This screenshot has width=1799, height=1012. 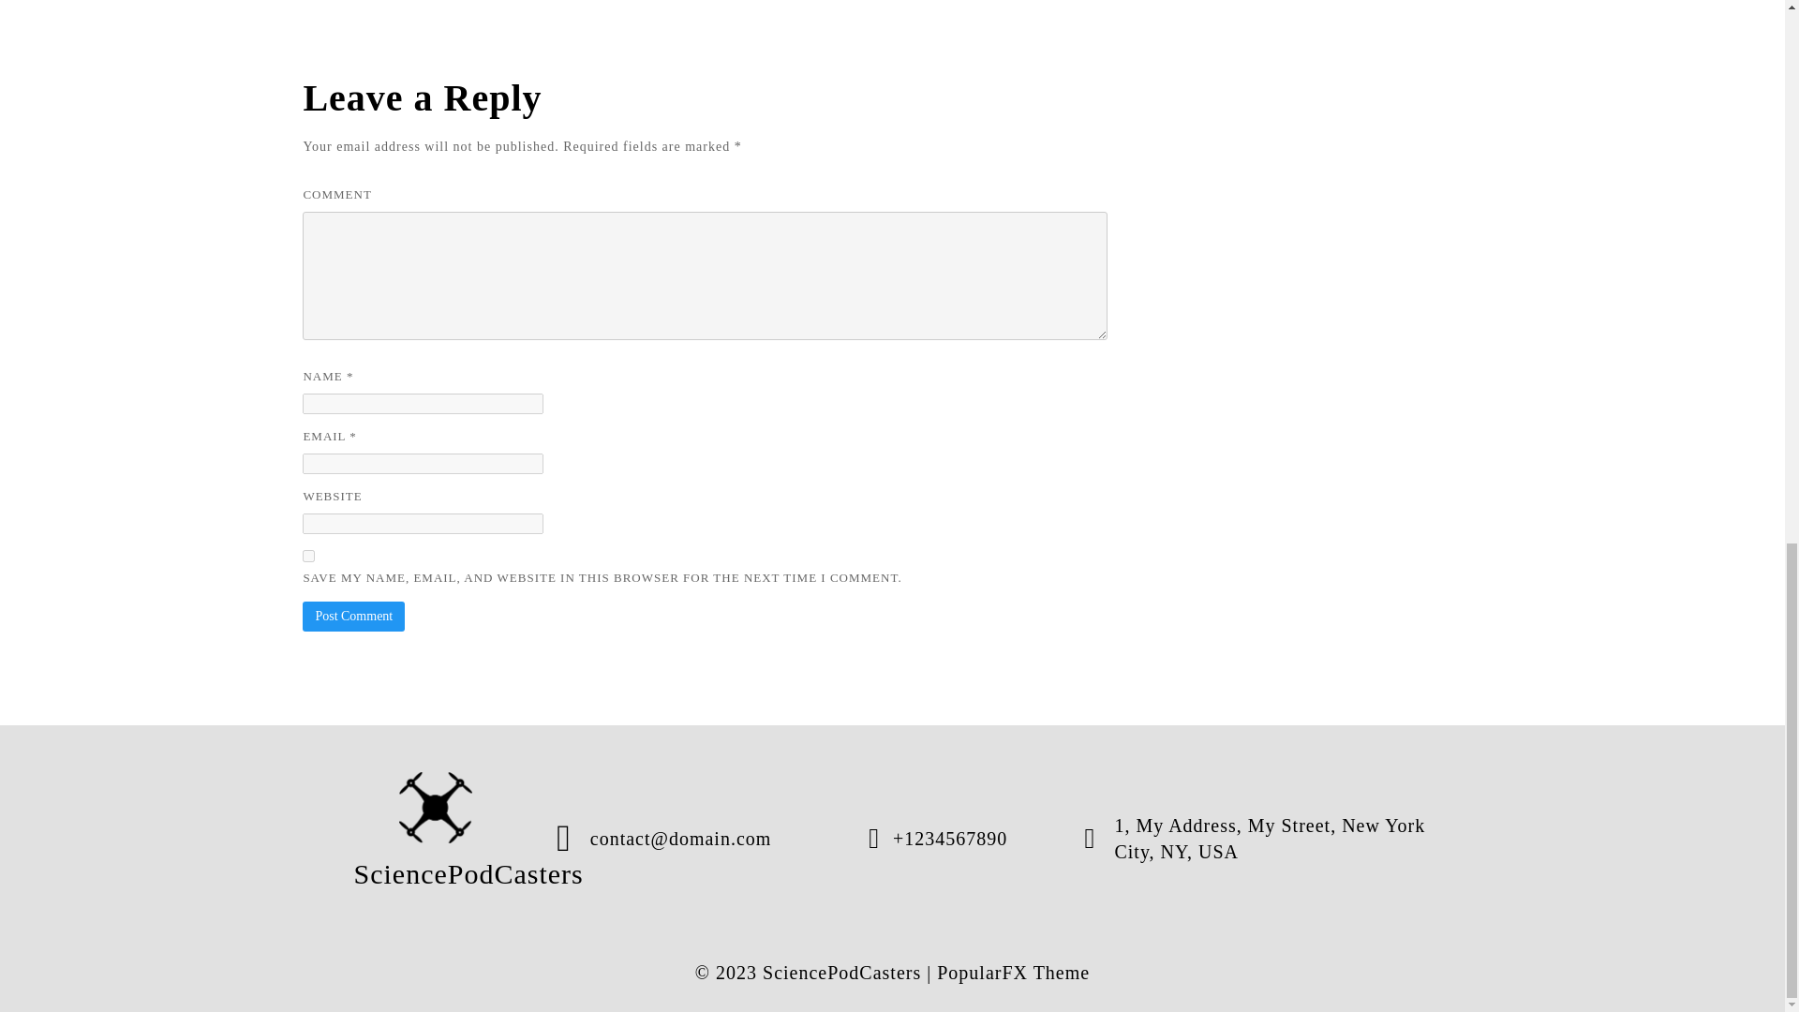 I want to click on Post Comment, so click(x=353, y=616).